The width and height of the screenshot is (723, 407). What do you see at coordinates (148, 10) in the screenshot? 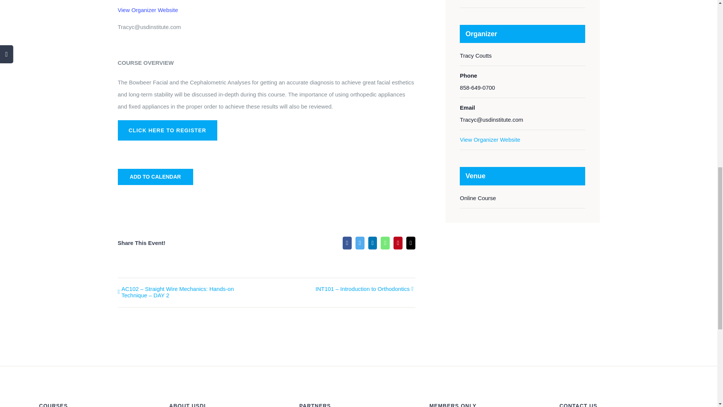
I see `View Organizer Website` at bounding box center [148, 10].